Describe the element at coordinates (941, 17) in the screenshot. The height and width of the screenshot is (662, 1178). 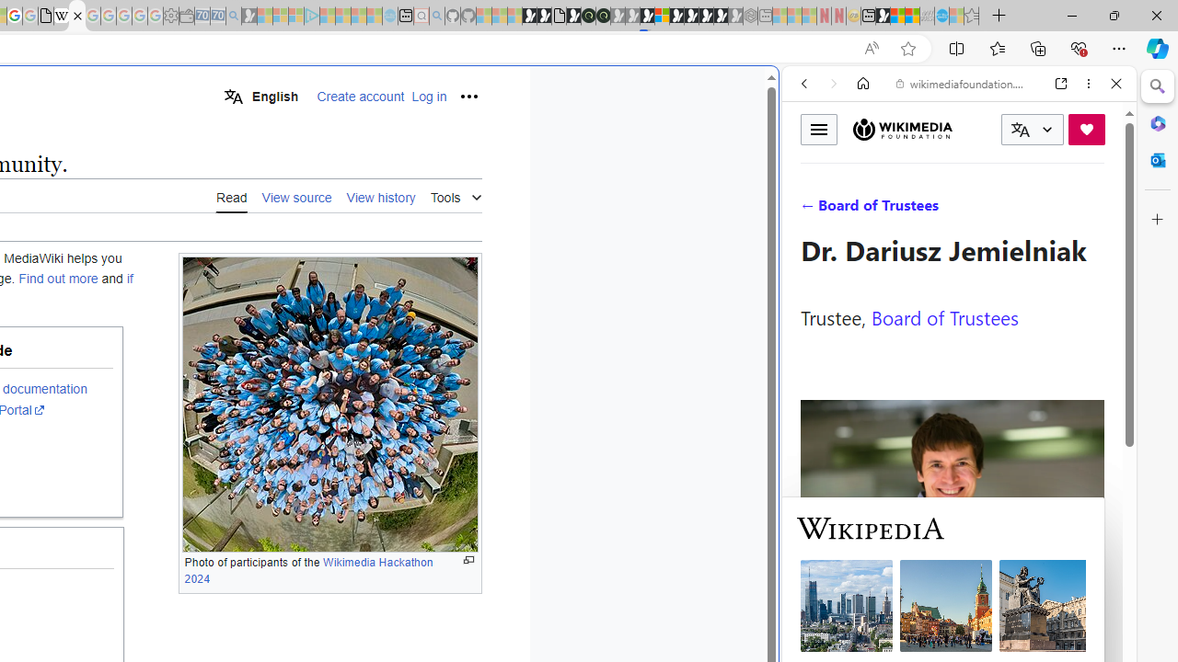
I see `Services - Maintenance | Sky Blue Bikes - Sky Blue Bikes` at that location.